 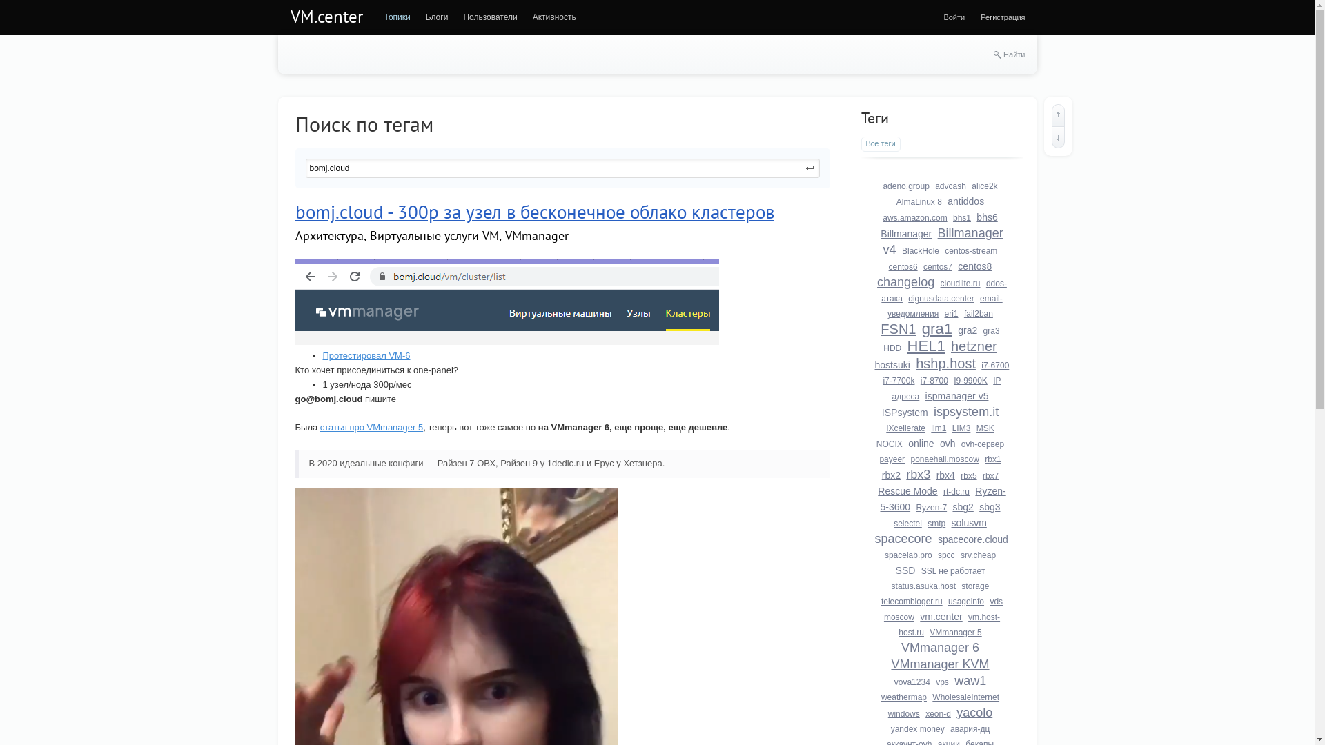 What do you see at coordinates (905, 186) in the screenshot?
I see `adeno.group` at bounding box center [905, 186].